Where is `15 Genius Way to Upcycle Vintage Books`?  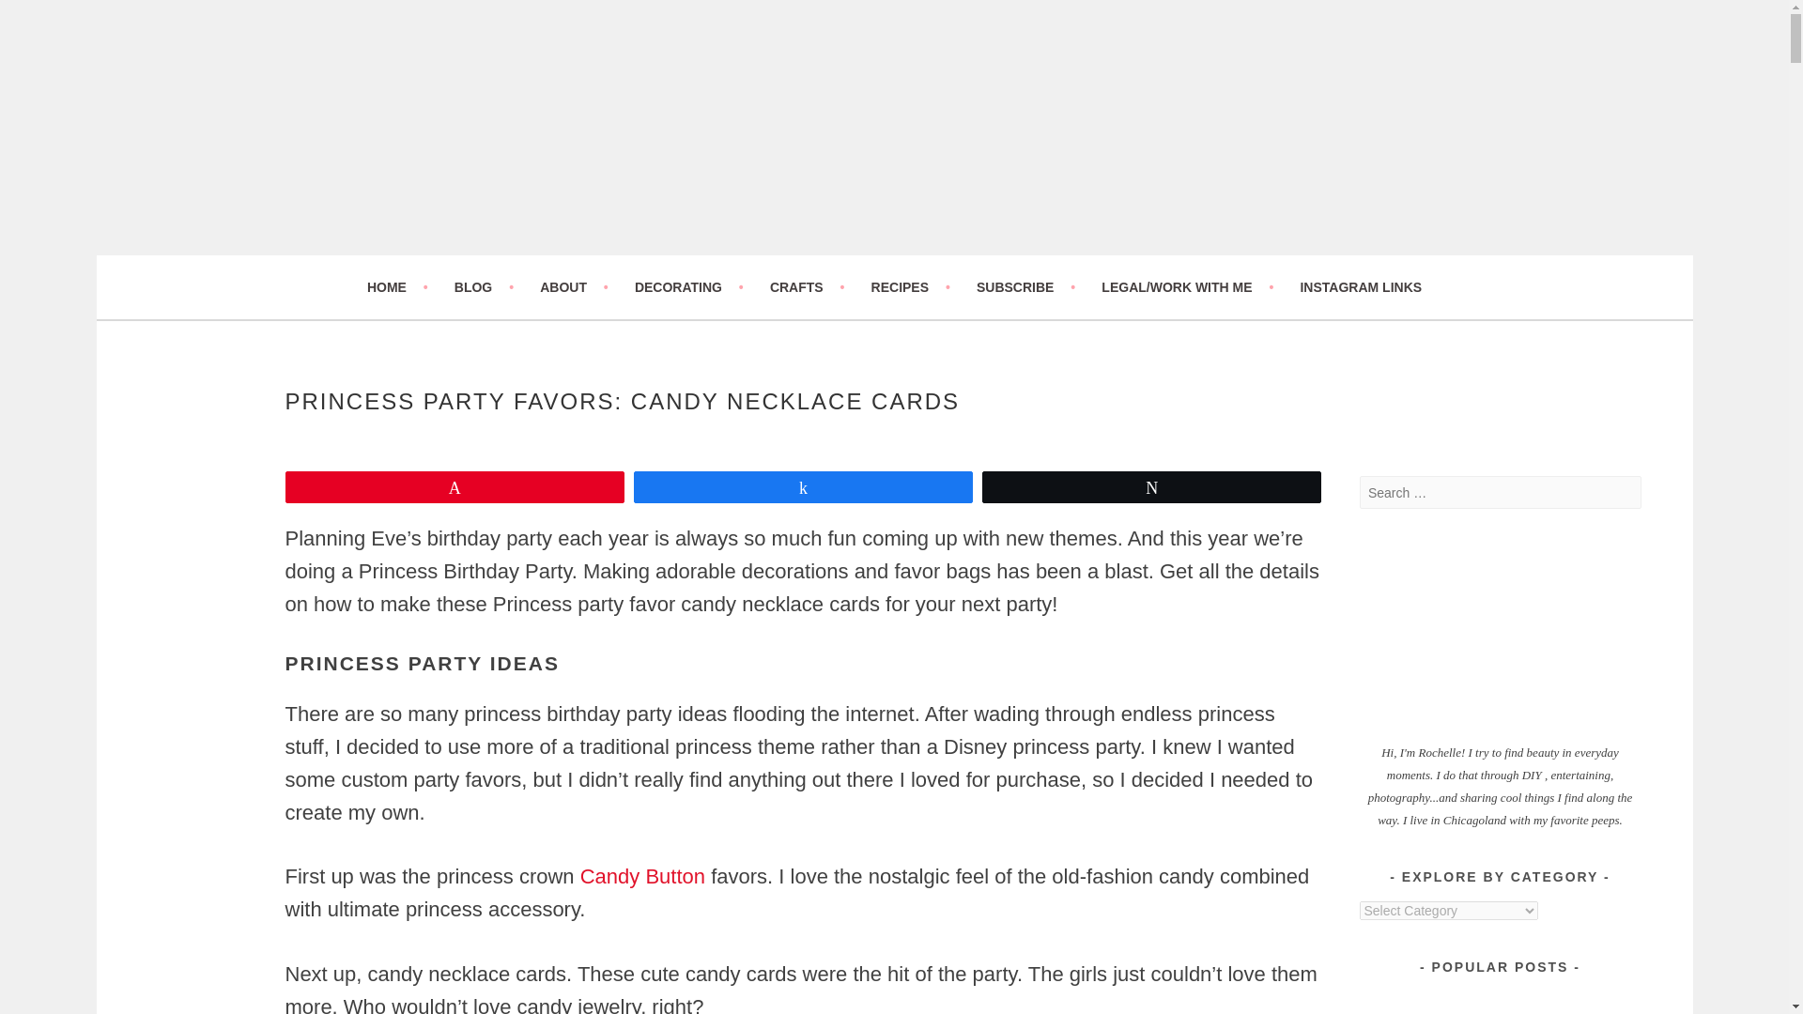
15 Genius Way to Upcycle Vintage Books is located at coordinates (1428, 1002).